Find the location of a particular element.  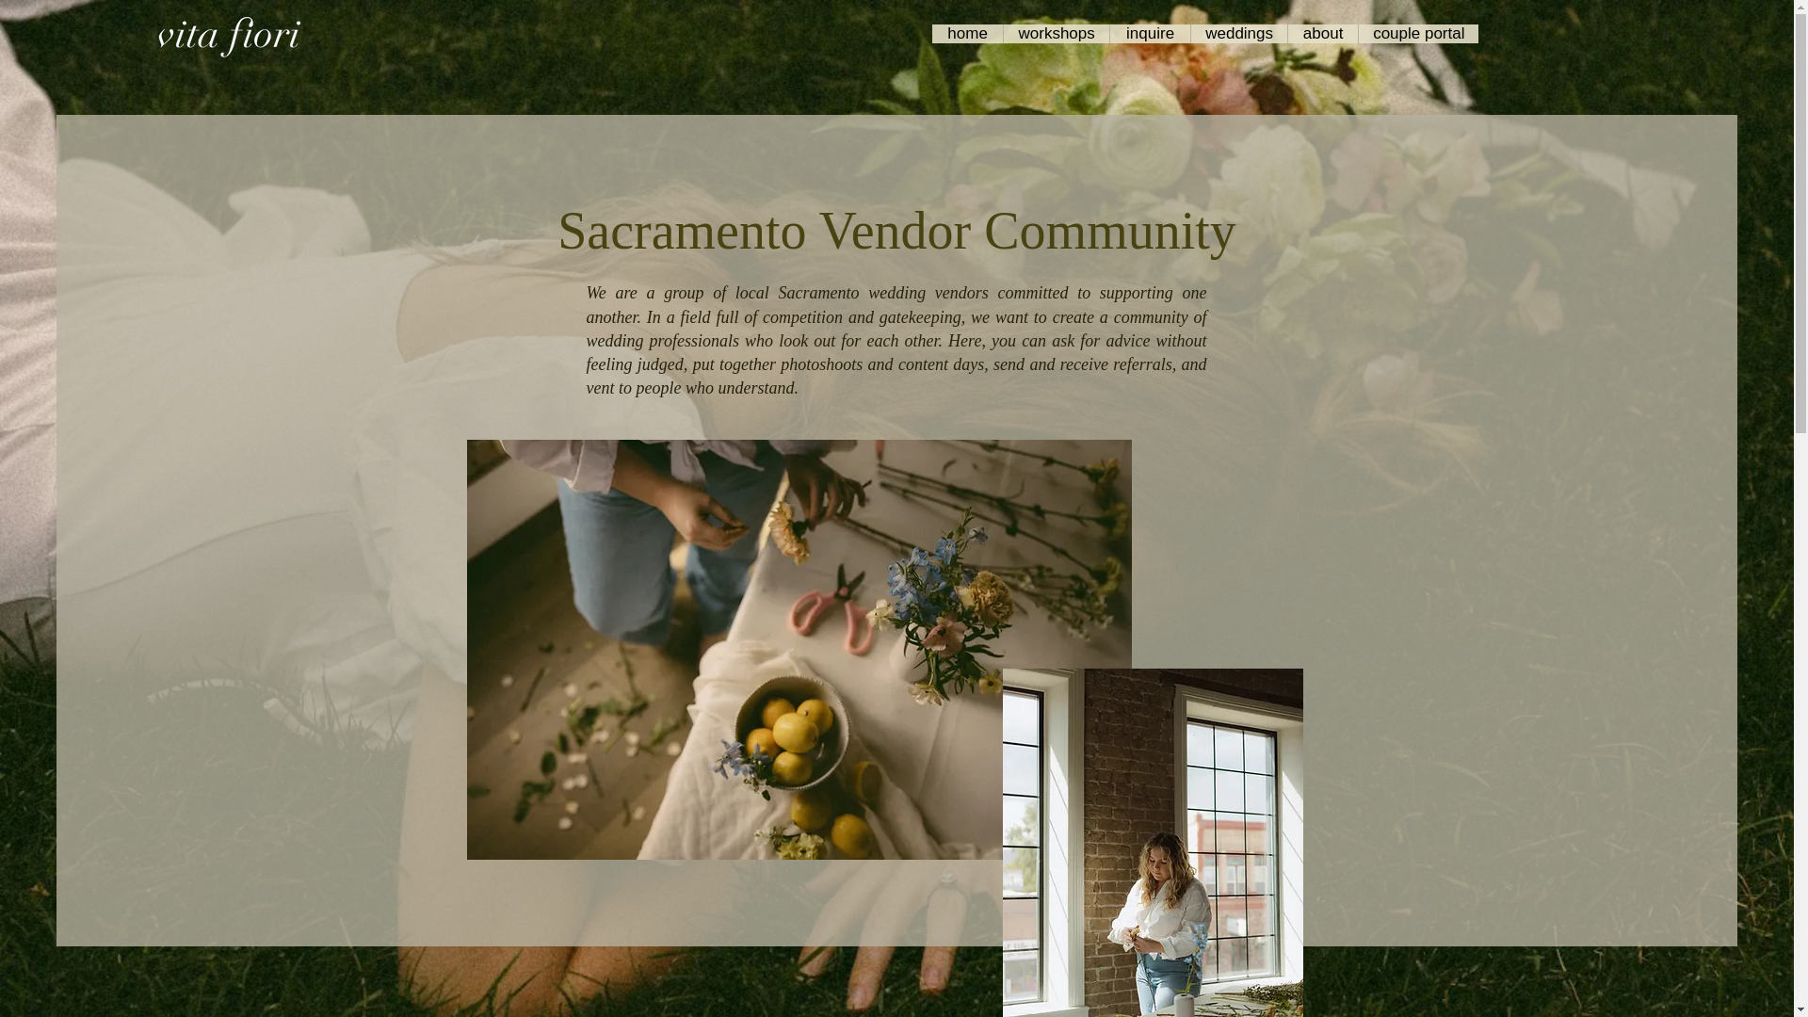

workshops is located at coordinates (1057, 34).